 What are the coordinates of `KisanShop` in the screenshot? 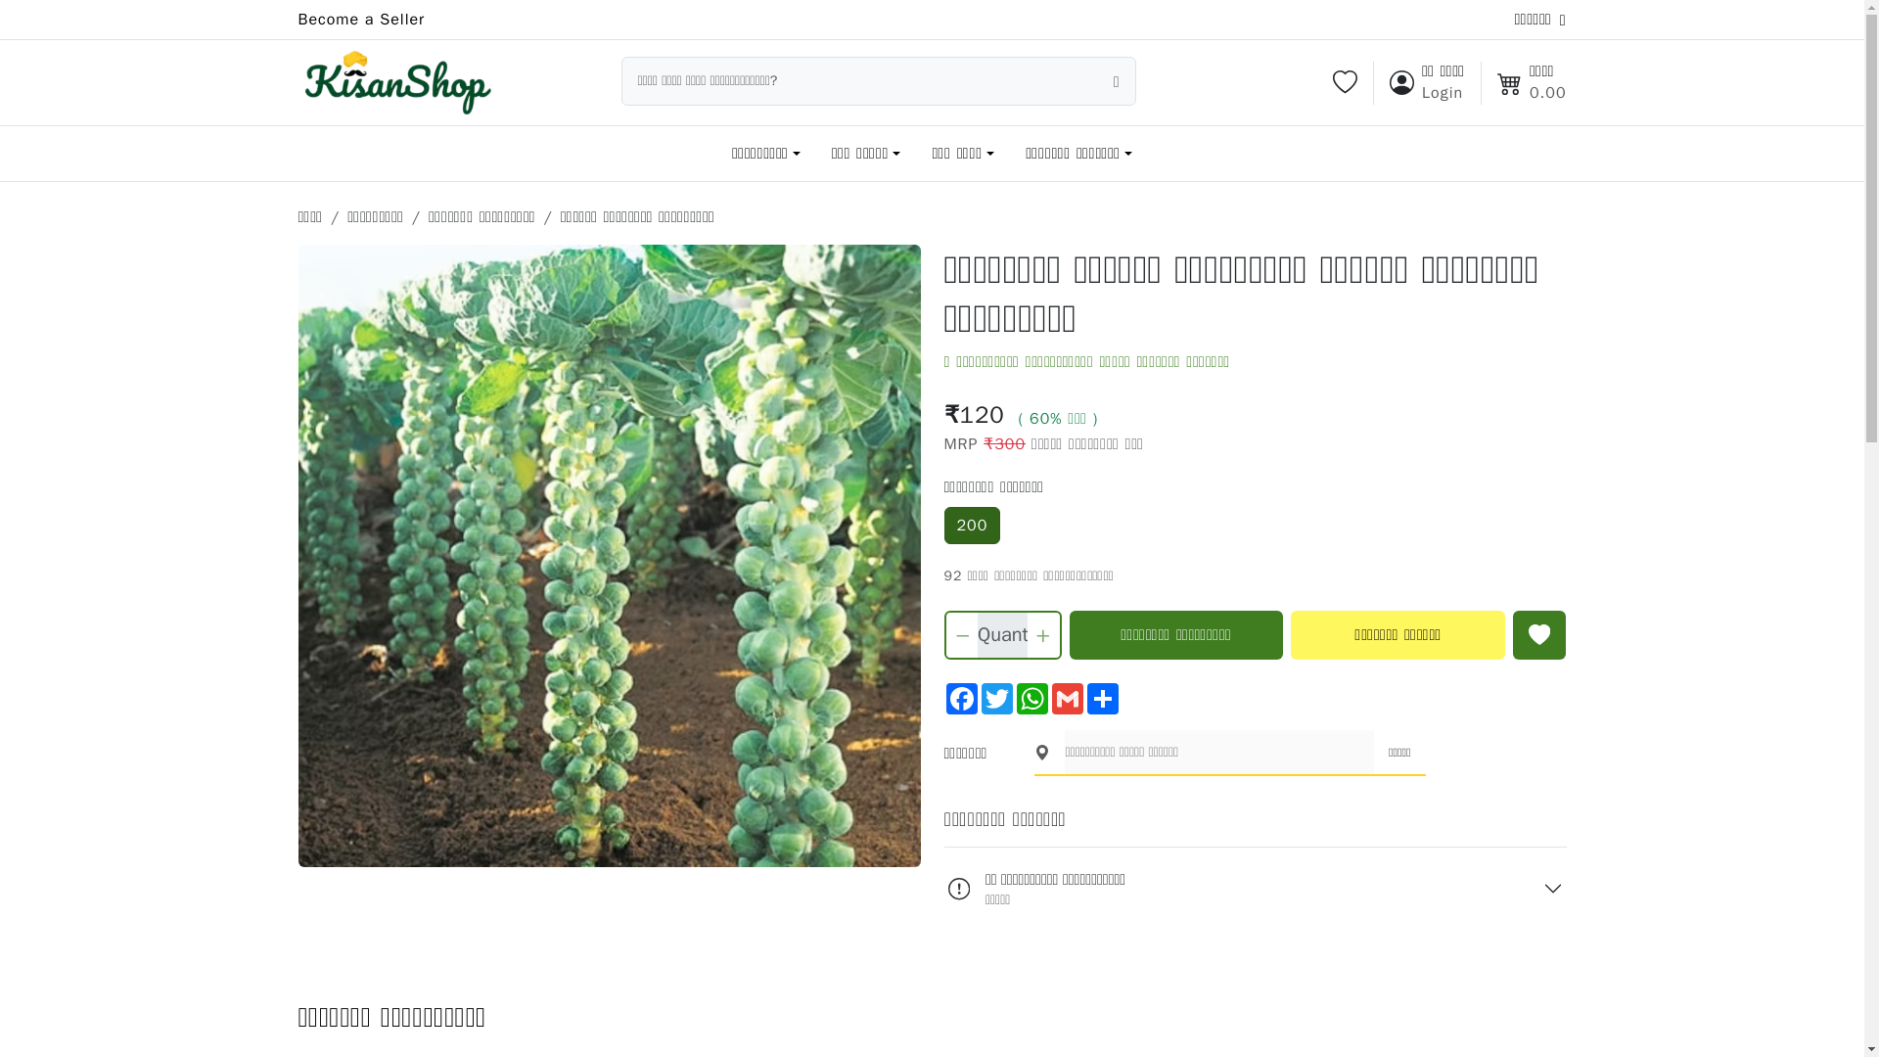 It's located at (394, 82).